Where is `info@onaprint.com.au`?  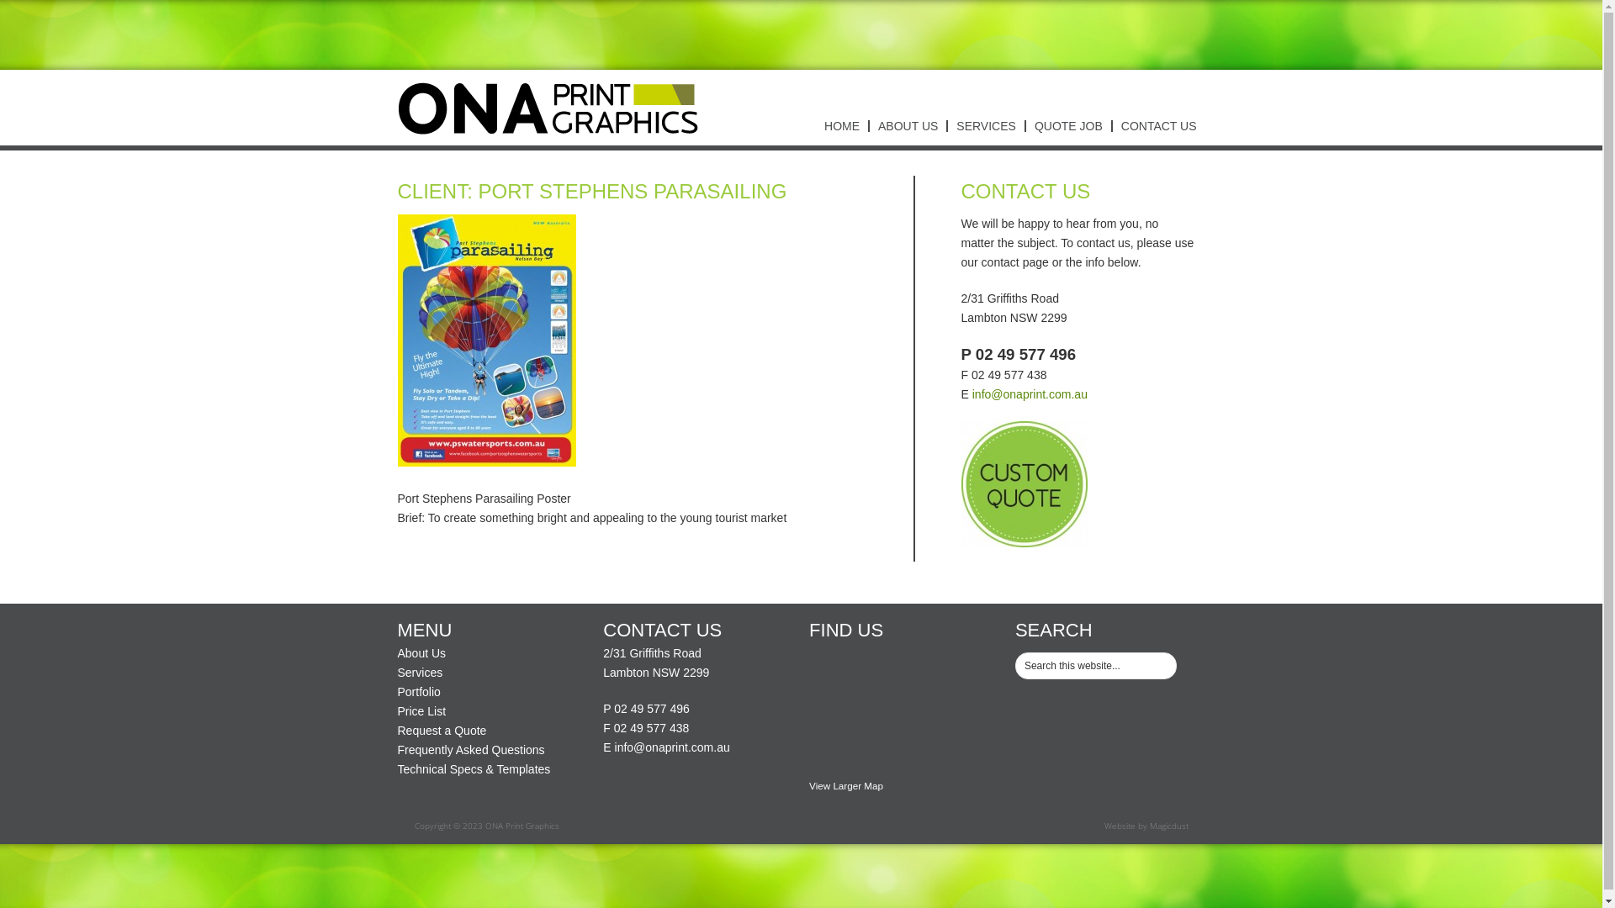
info@onaprint.com.au is located at coordinates (673, 747).